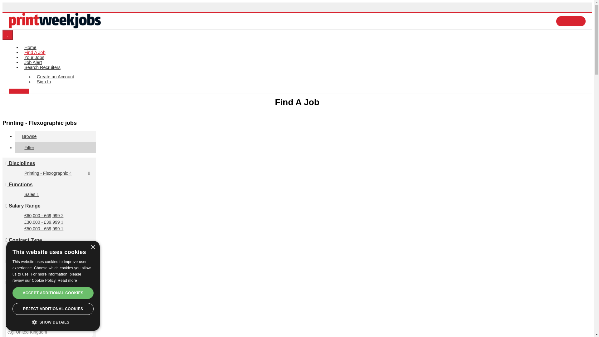 This screenshot has height=337, width=599. I want to click on Search Recruiters, so click(42, 67).